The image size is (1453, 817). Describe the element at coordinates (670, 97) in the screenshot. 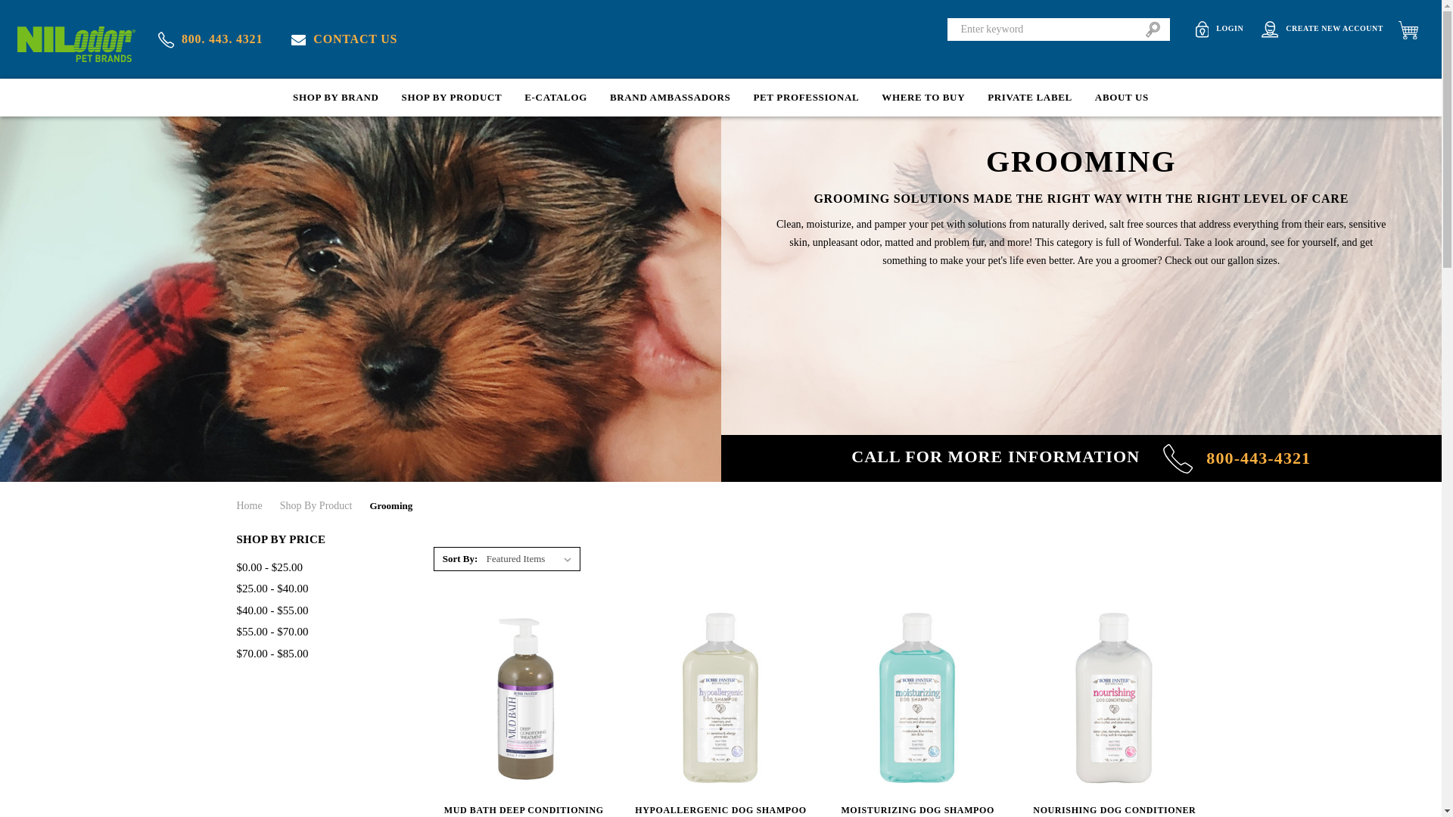

I see `BRAND AMBASSADORS` at that location.